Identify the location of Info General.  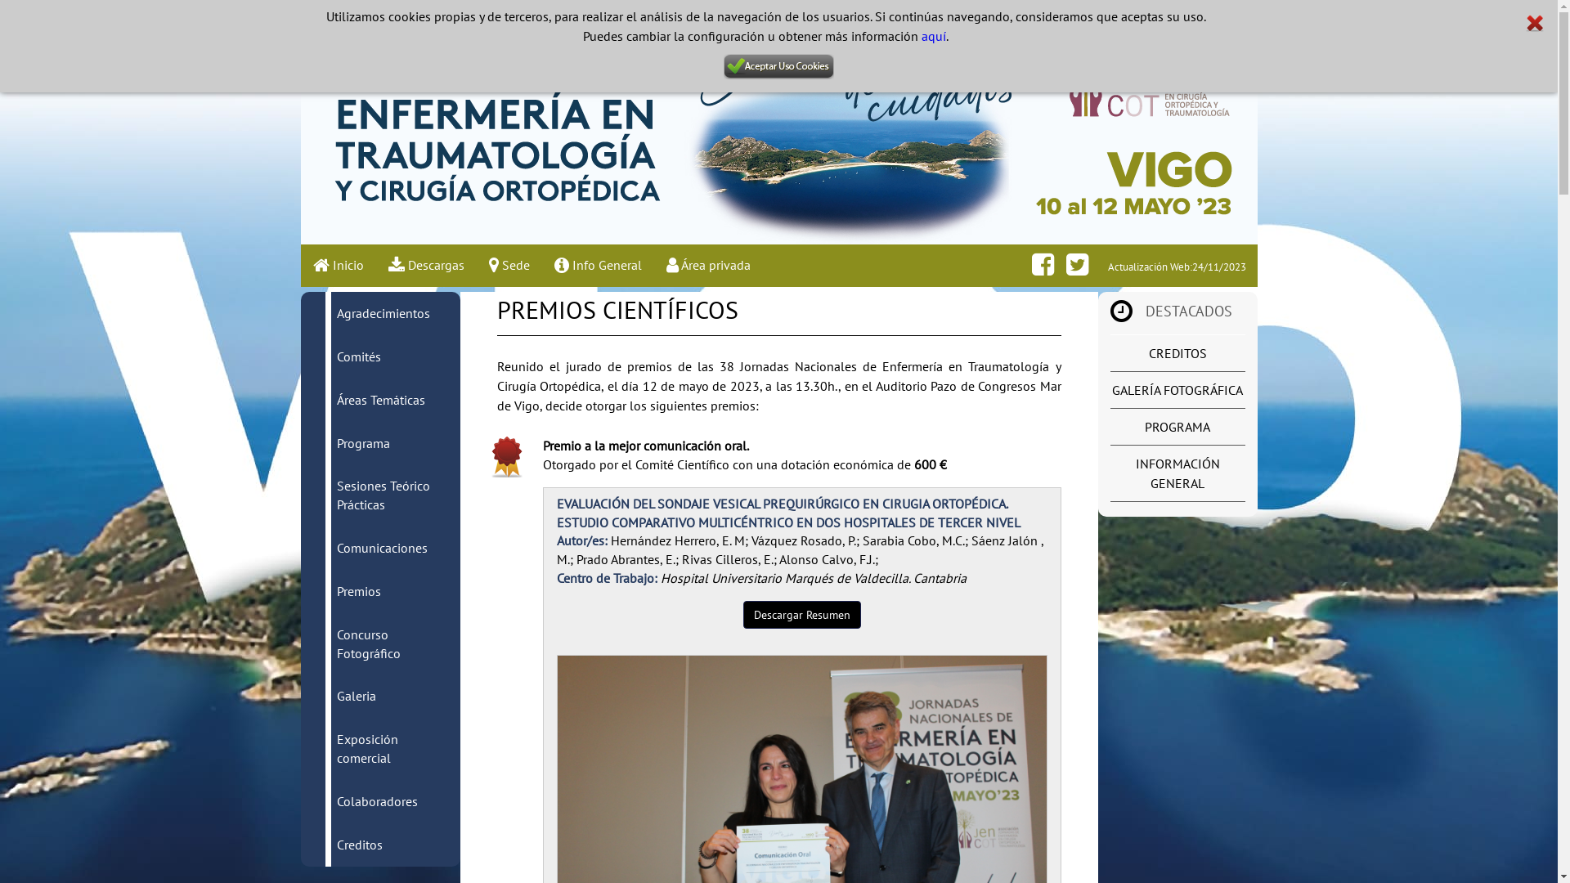
(597, 265).